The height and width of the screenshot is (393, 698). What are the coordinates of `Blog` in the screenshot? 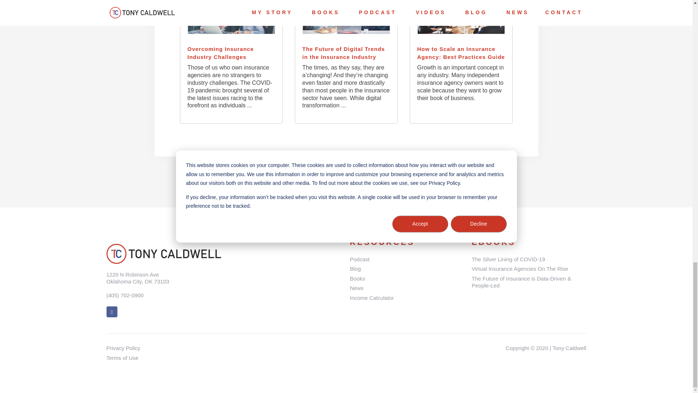 It's located at (406, 269).